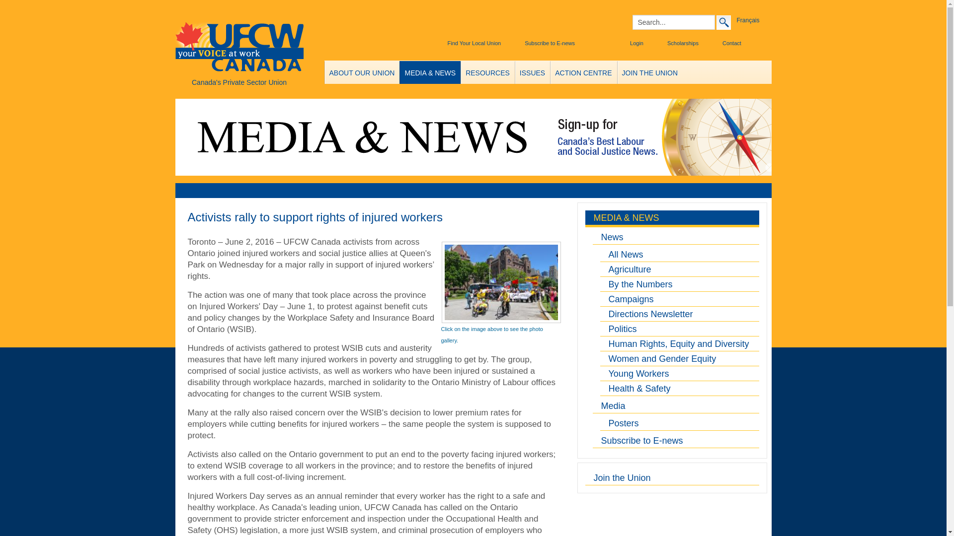 This screenshot has height=536, width=954. Describe the element at coordinates (316, 217) in the screenshot. I see `Activists rally to support rights of injured workers` at that location.